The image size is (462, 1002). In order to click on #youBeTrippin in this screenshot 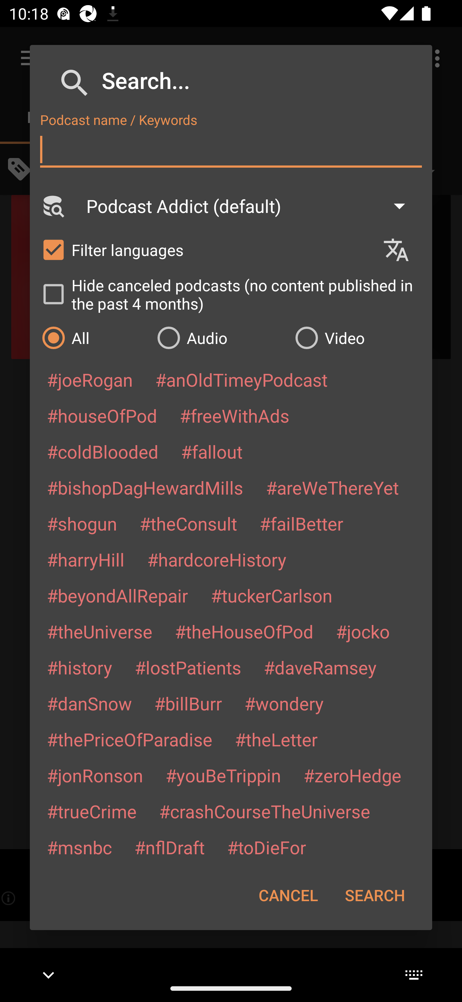, I will do `click(223, 775)`.